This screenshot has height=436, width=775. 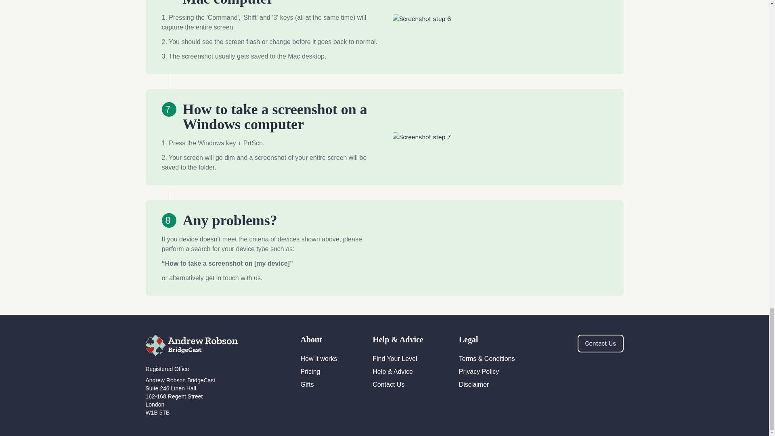 I want to click on Find Your Level, so click(x=395, y=358).